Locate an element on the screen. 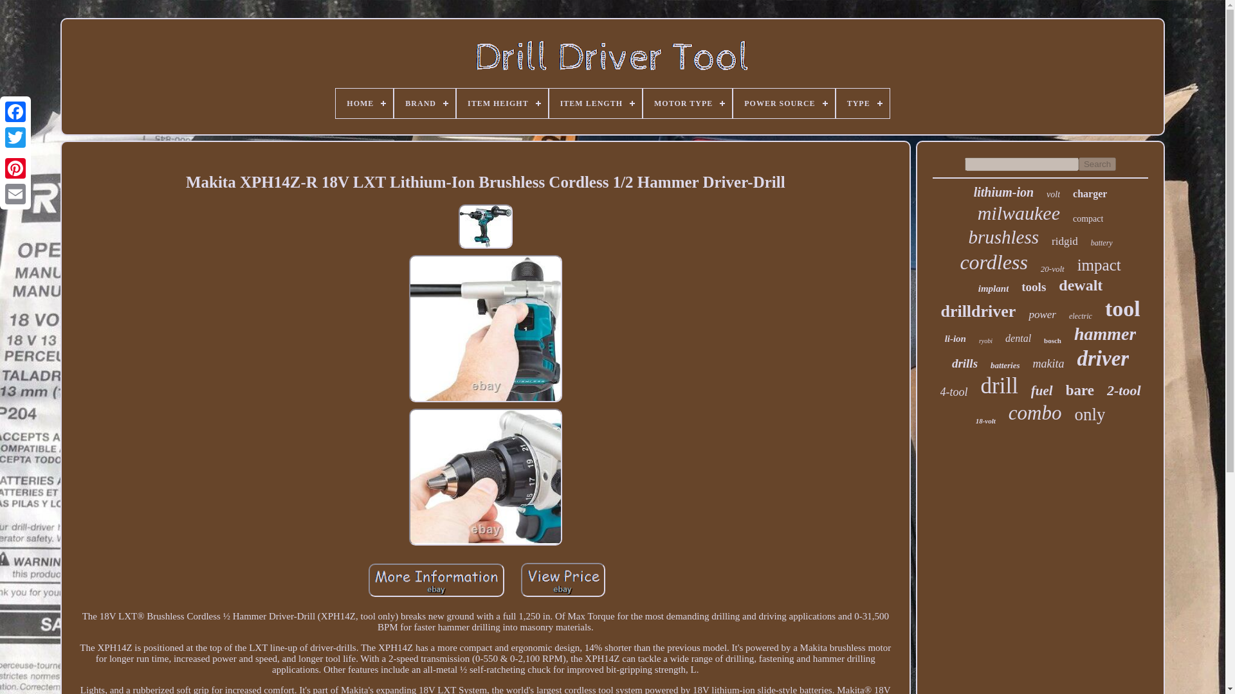 The width and height of the screenshot is (1235, 694). ITEM HEIGHT is located at coordinates (502, 103).